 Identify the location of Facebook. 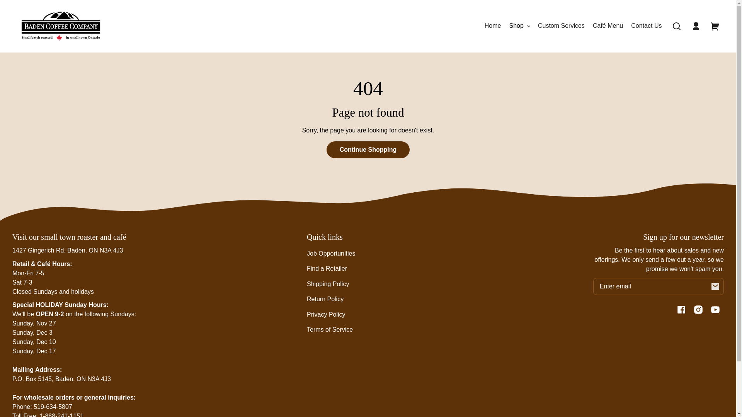
(681, 310).